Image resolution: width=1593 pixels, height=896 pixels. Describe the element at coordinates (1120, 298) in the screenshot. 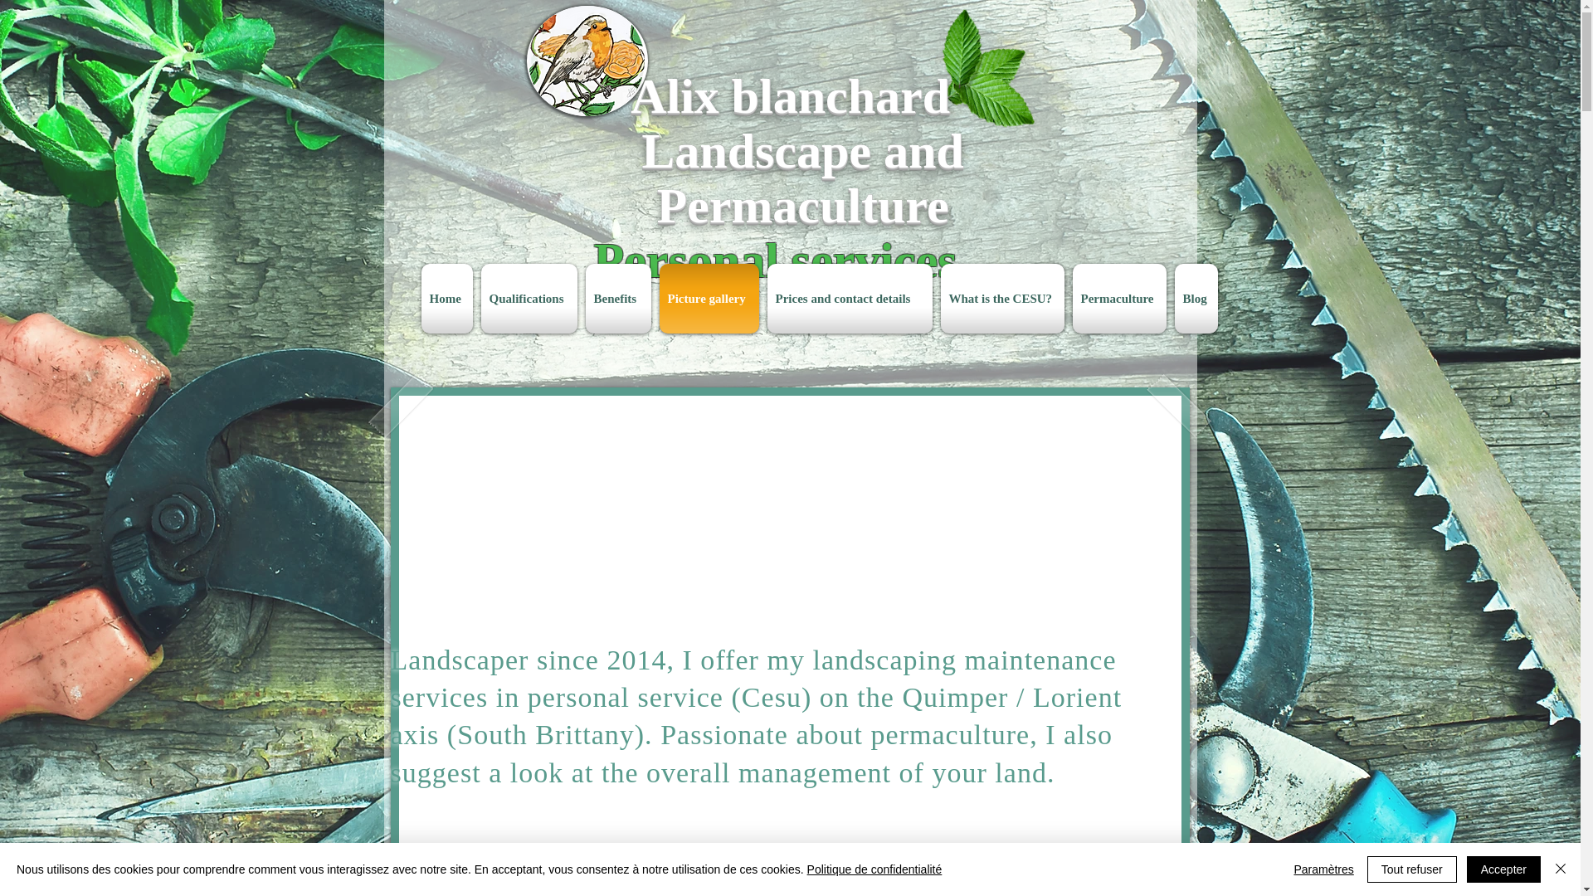

I see `Permaculture` at that location.